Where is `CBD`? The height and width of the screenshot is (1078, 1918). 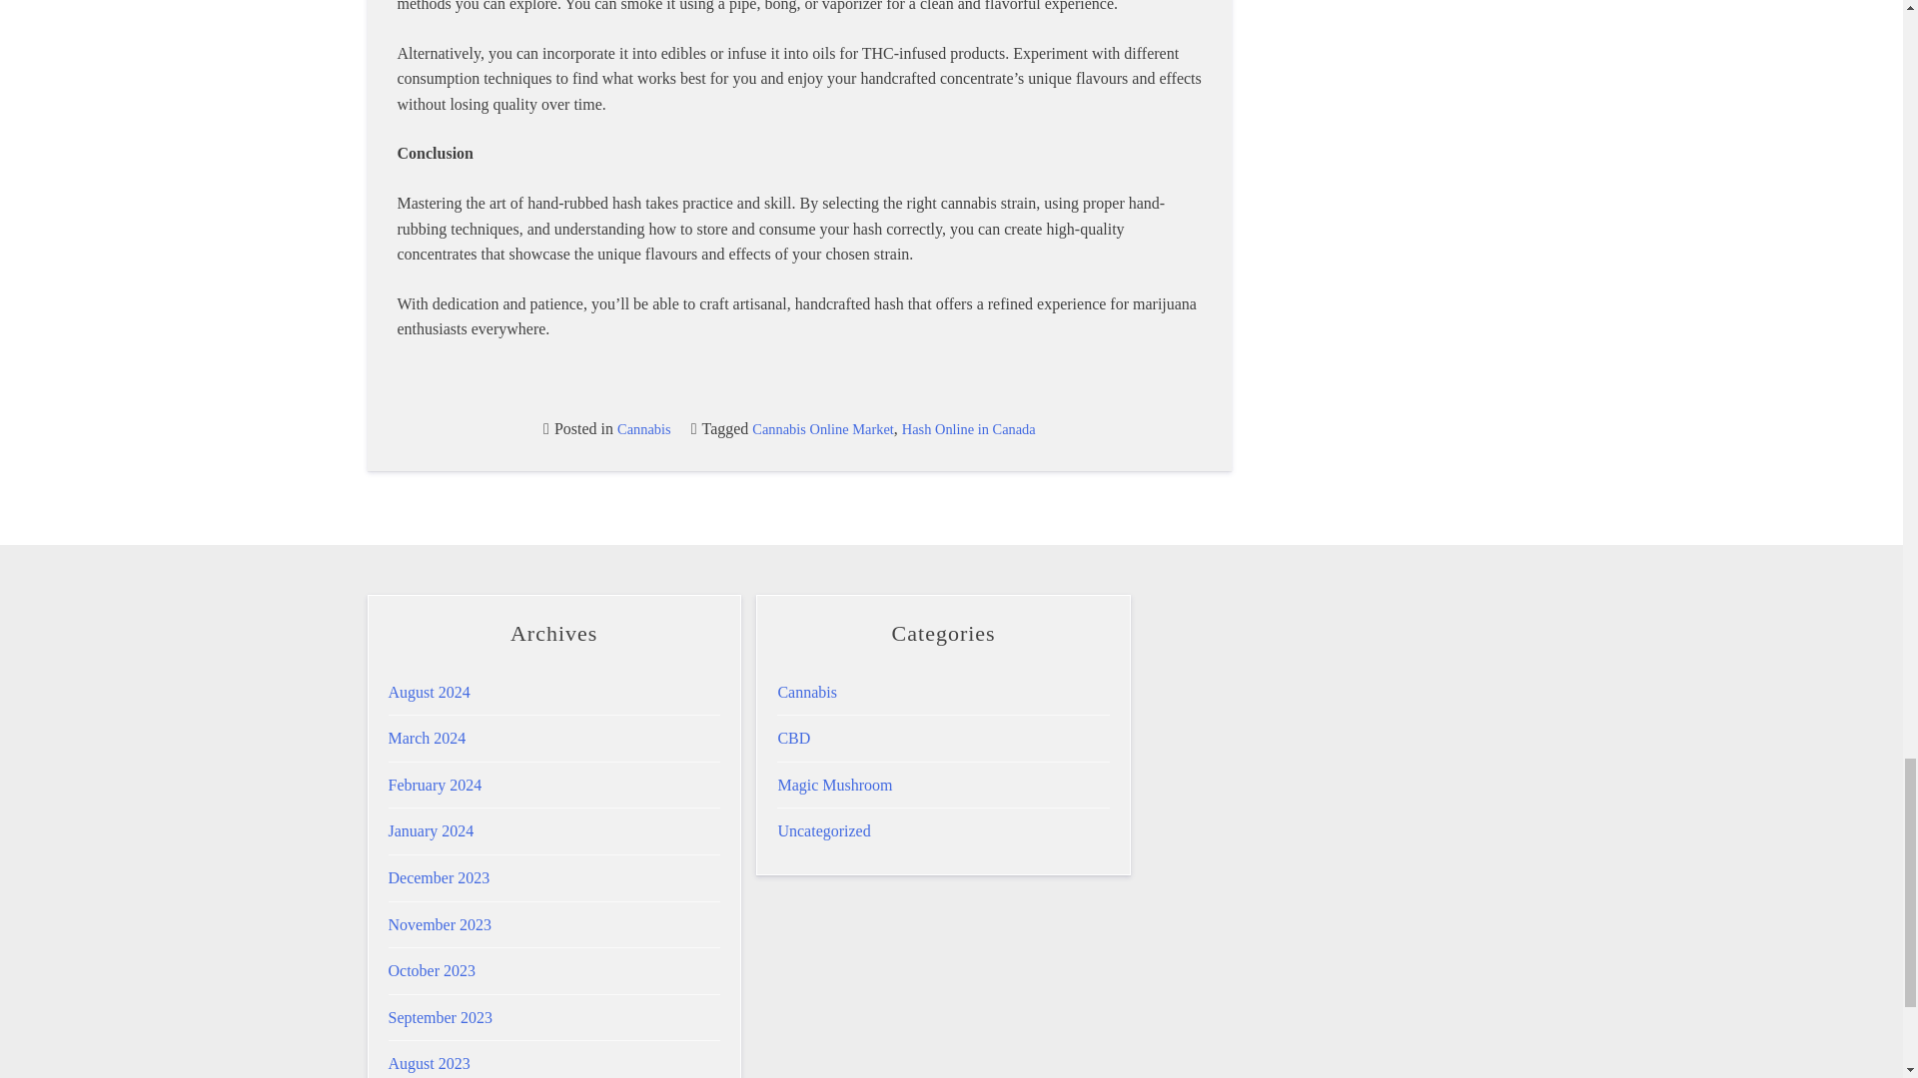
CBD is located at coordinates (793, 739).